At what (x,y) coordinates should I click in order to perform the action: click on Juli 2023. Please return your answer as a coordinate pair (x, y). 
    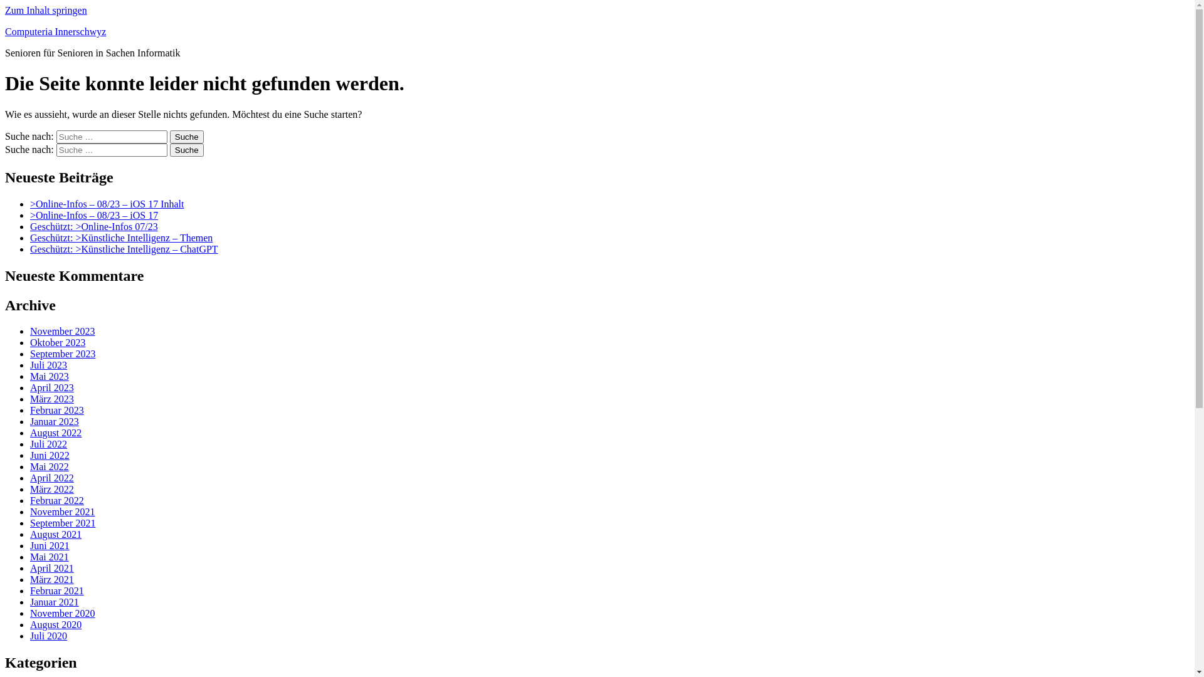
    Looking at the image, I should click on (49, 365).